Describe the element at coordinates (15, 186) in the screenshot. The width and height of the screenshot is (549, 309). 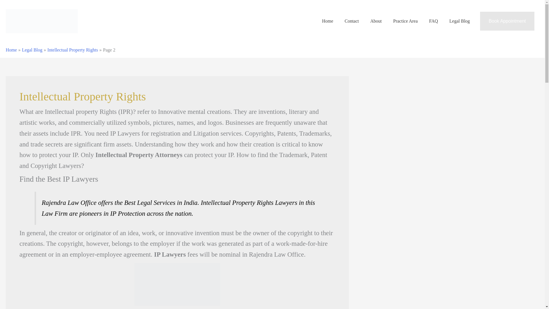
I see `Facebook` at that location.